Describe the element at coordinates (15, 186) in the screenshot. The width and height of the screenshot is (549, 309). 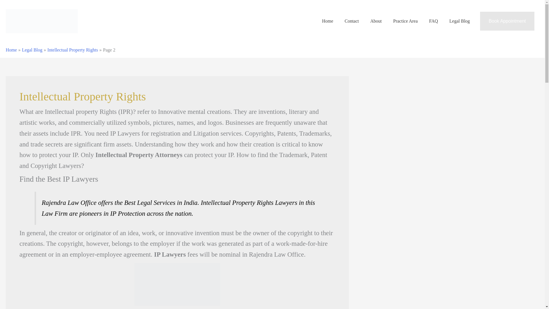
I see `Facebook` at that location.